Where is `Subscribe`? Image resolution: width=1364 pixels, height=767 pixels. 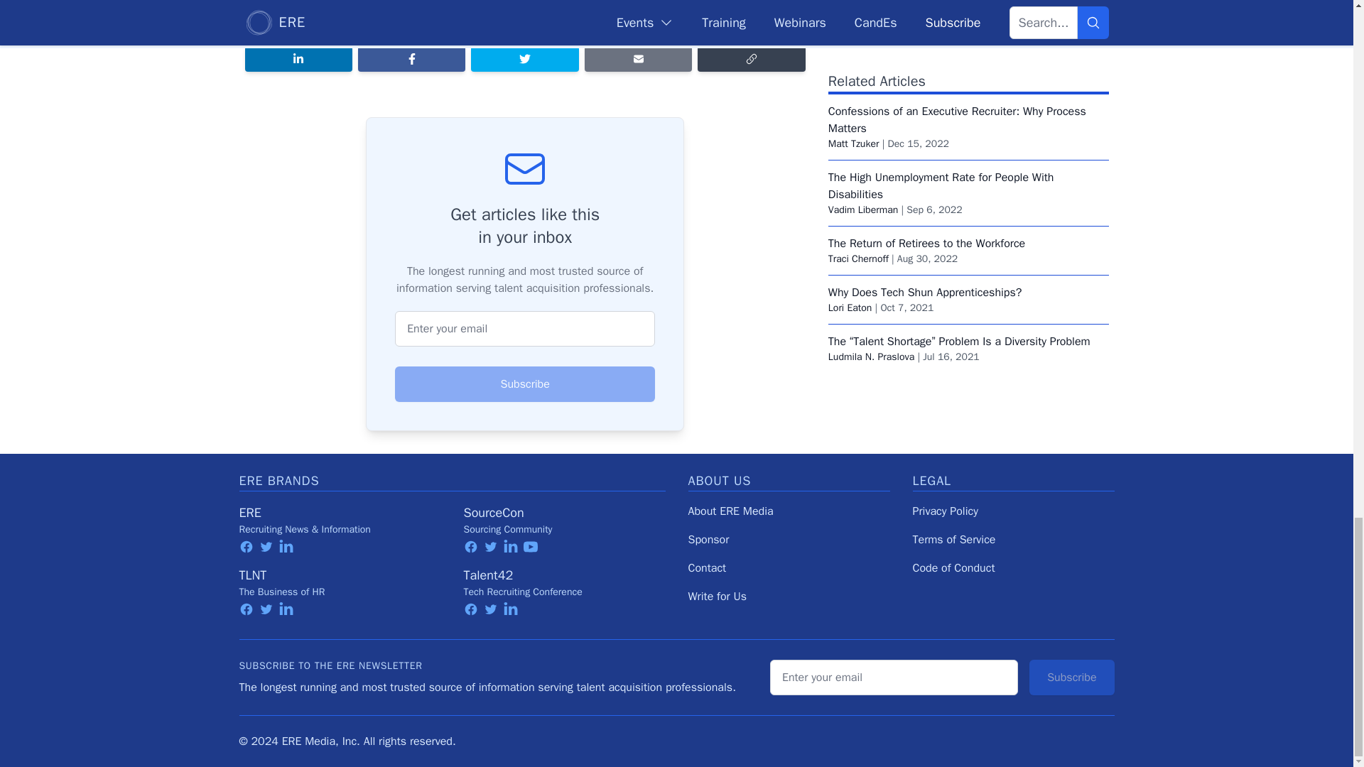
Subscribe is located at coordinates (524, 383).